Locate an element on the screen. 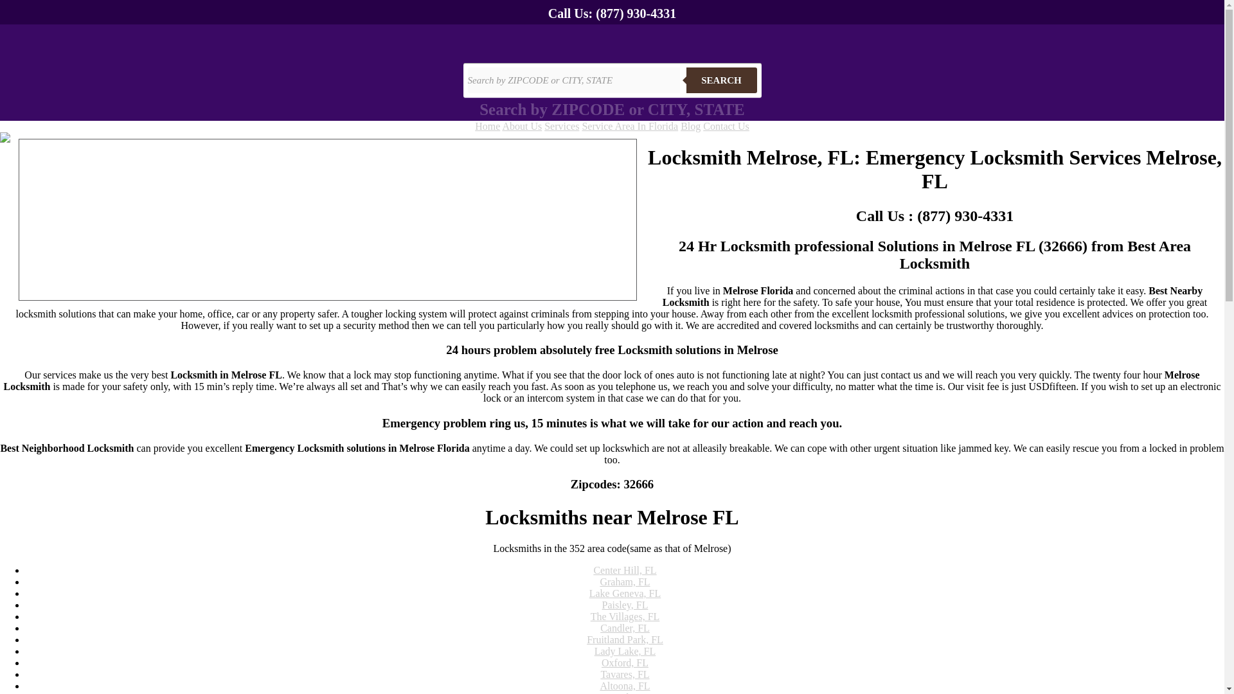 The width and height of the screenshot is (1234, 694). Contact Us is located at coordinates (726, 126).